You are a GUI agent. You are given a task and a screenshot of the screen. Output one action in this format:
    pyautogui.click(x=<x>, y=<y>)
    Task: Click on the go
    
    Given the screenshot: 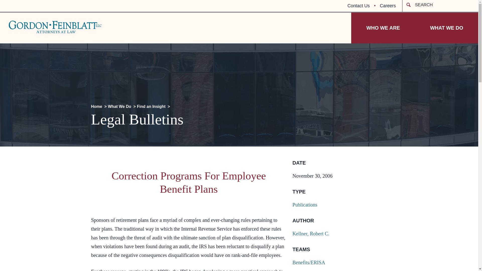 What is the action you would take?
    pyautogui.click(x=6, y=5)
    